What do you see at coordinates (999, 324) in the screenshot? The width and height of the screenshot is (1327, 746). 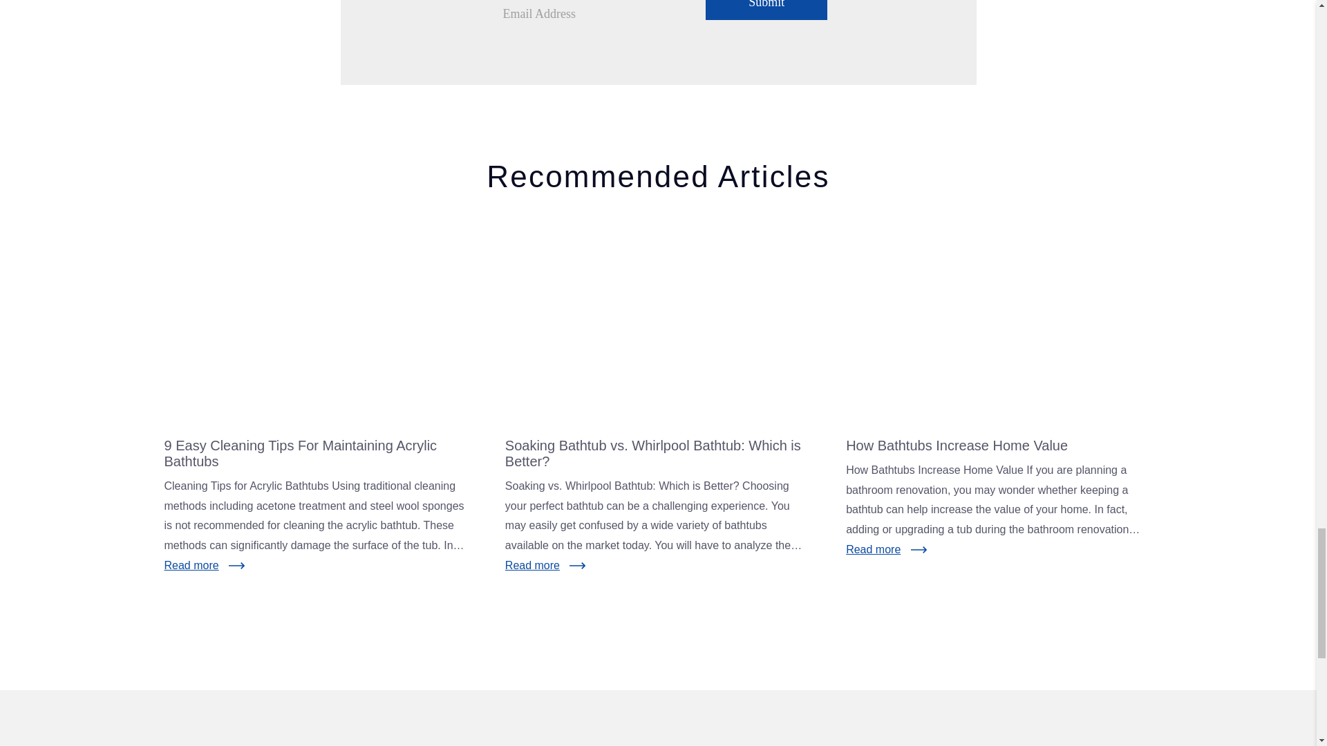 I see `How Bathtubs Increase Home Value` at bounding box center [999, 324].